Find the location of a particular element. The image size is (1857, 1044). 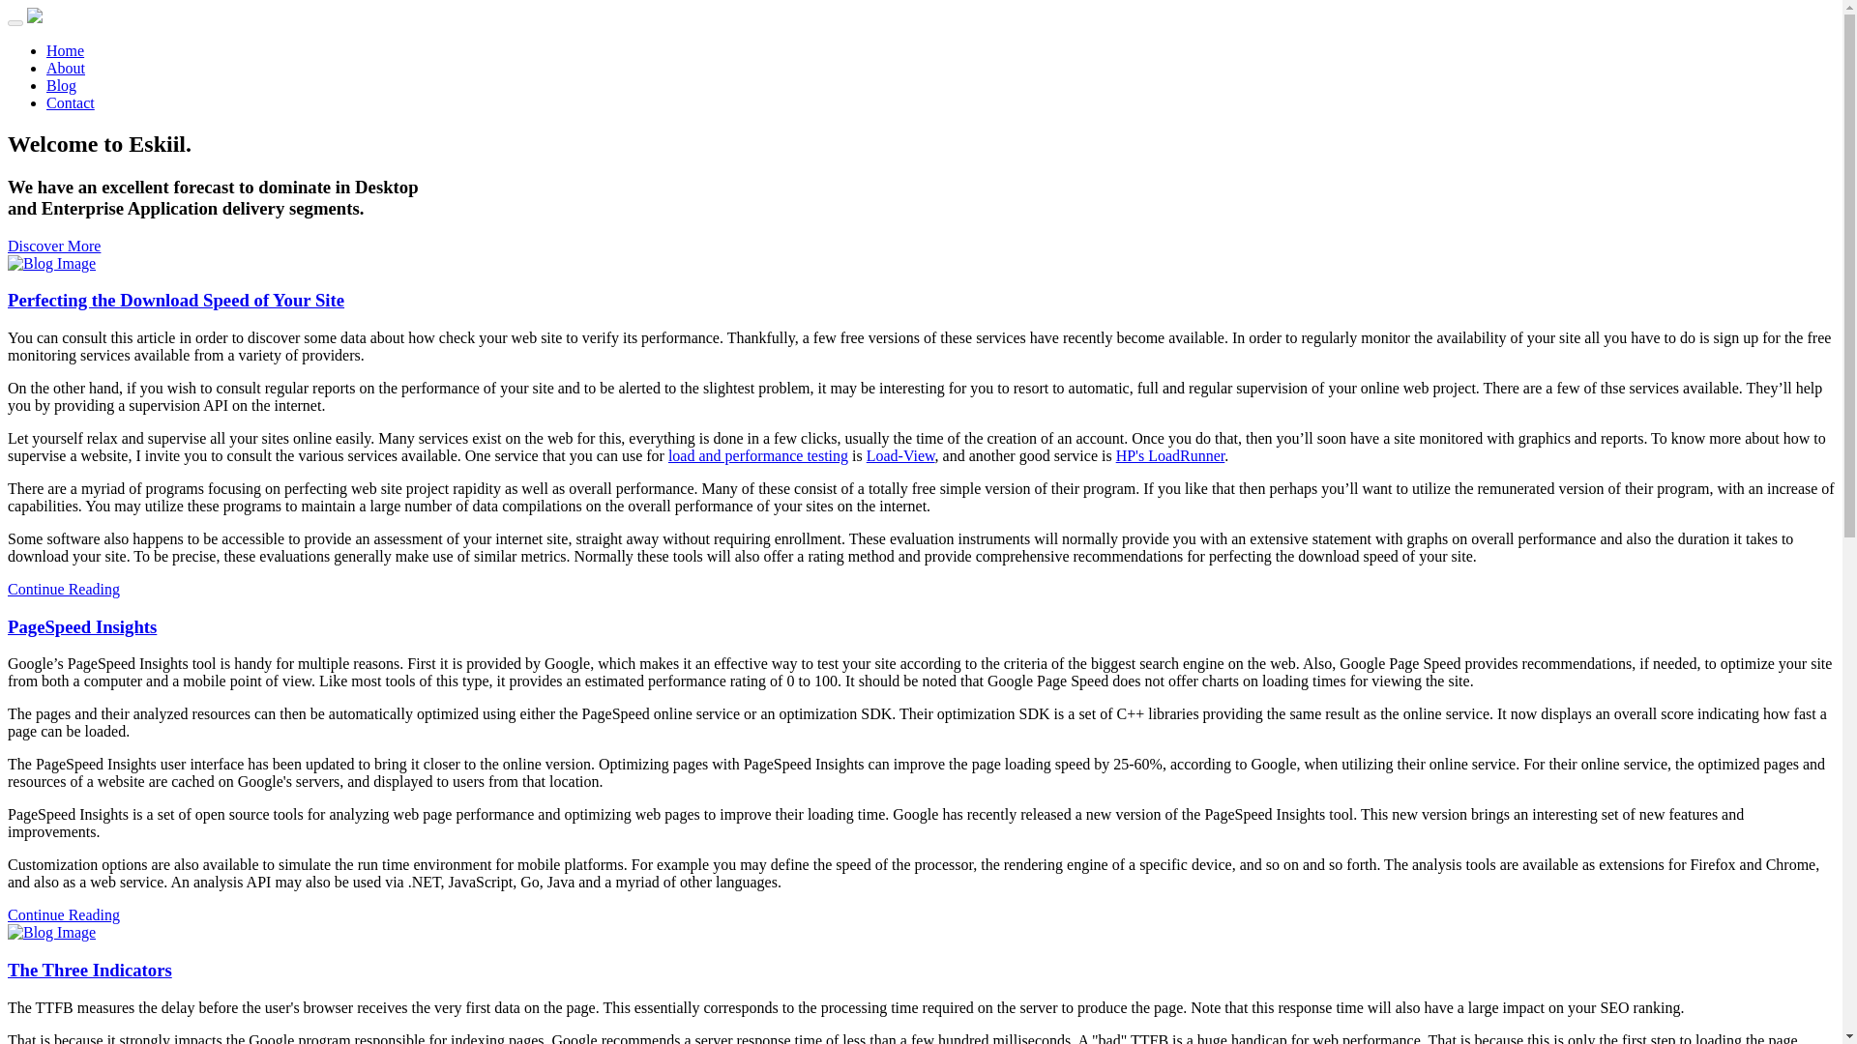

Continue Reading is located at coordinates (64, 588).